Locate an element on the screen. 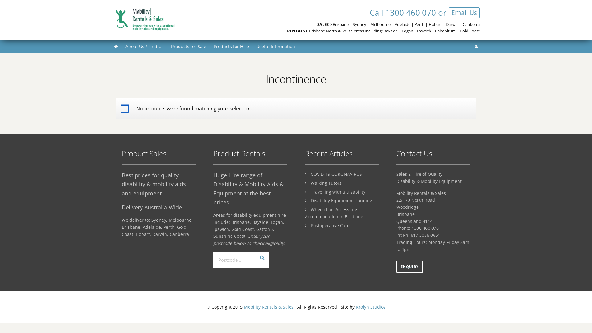 The image size is (592, 333). Skip to main content is located at coordinates (0, 0).